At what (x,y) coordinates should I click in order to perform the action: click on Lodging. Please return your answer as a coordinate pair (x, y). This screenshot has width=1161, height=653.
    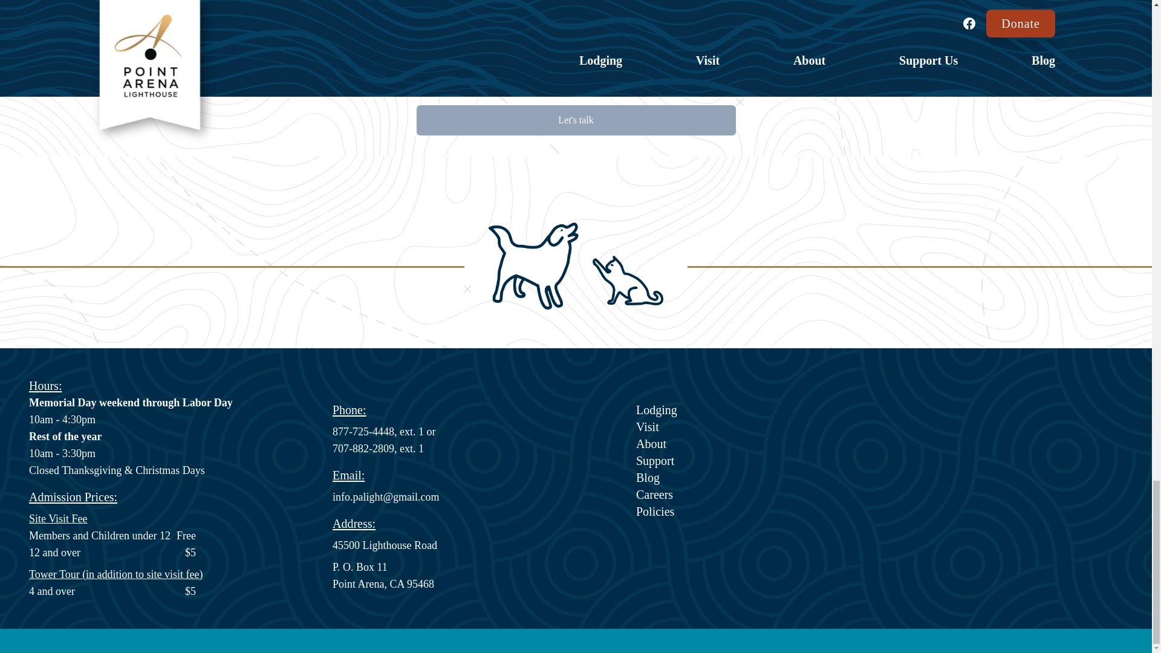
    Looking at the image, I should click on (761, 410).